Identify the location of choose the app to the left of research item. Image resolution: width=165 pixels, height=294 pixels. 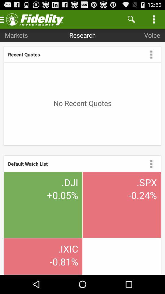
(16, 35).